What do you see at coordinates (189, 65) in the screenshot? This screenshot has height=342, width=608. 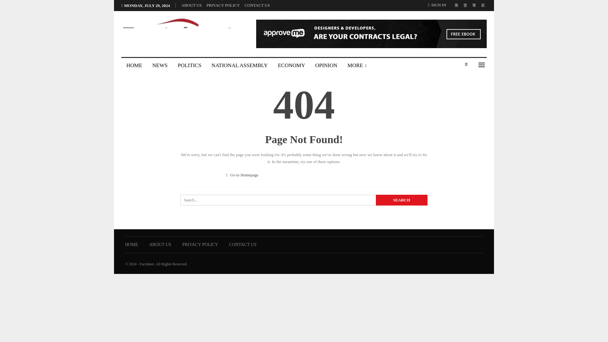 I see `POLITICS` at bounding box center [189, 65].